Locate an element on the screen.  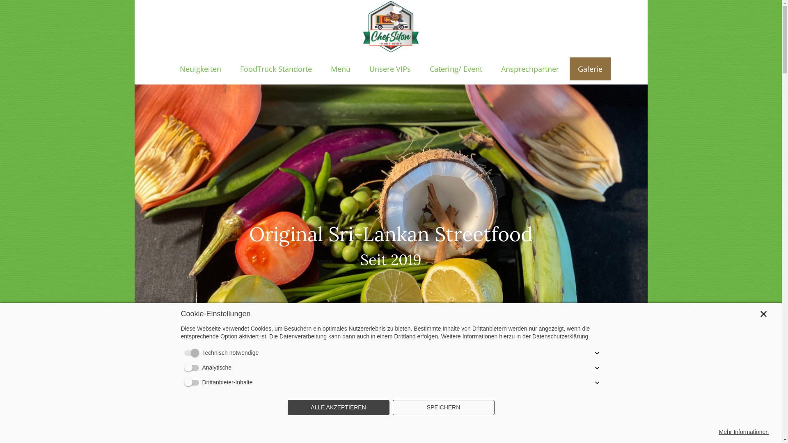
SPEICHERN is located at coordinates (443, 408).